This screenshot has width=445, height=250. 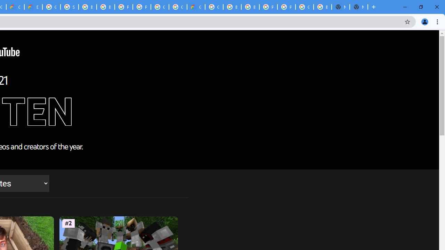 I want to click on Google Cloud Platform, so click(x=305, y=7).